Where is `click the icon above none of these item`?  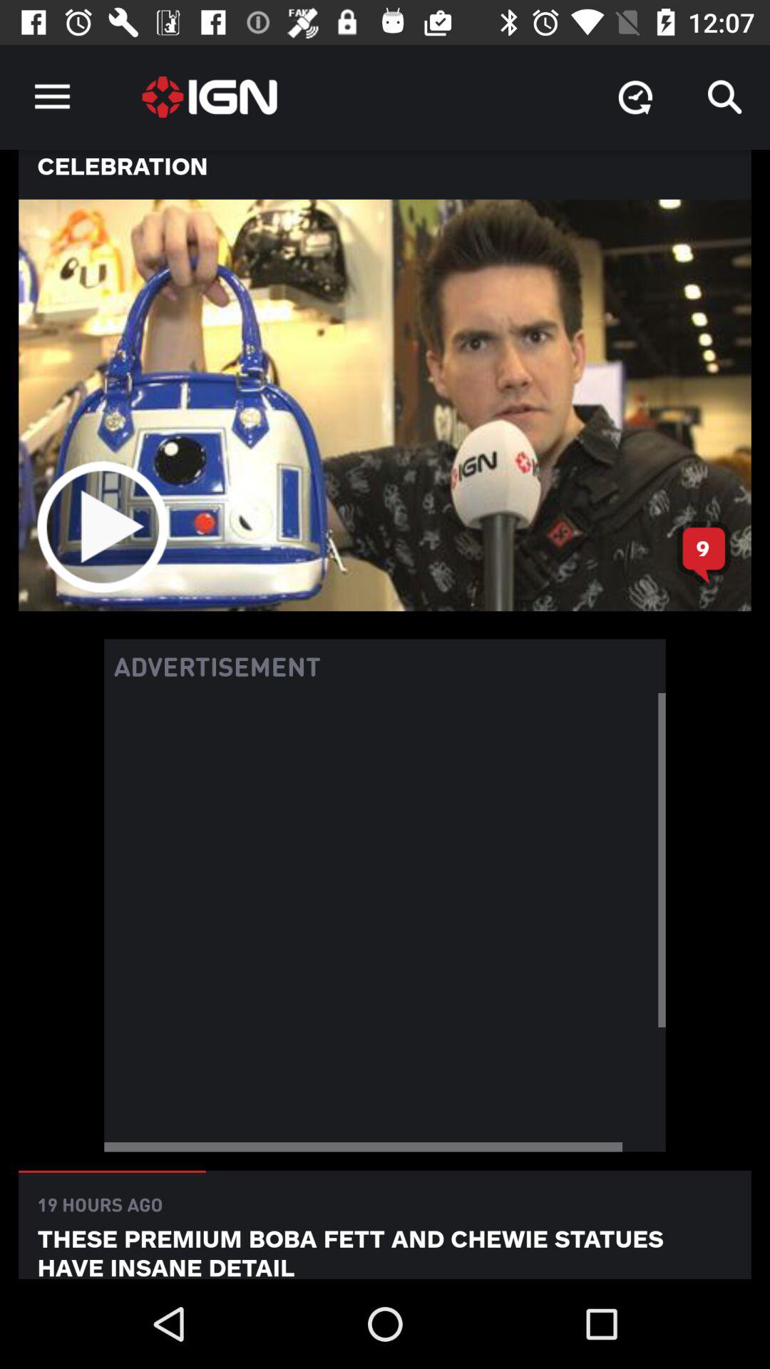 click the icon above none of these item is located at coordinates (52, 97).